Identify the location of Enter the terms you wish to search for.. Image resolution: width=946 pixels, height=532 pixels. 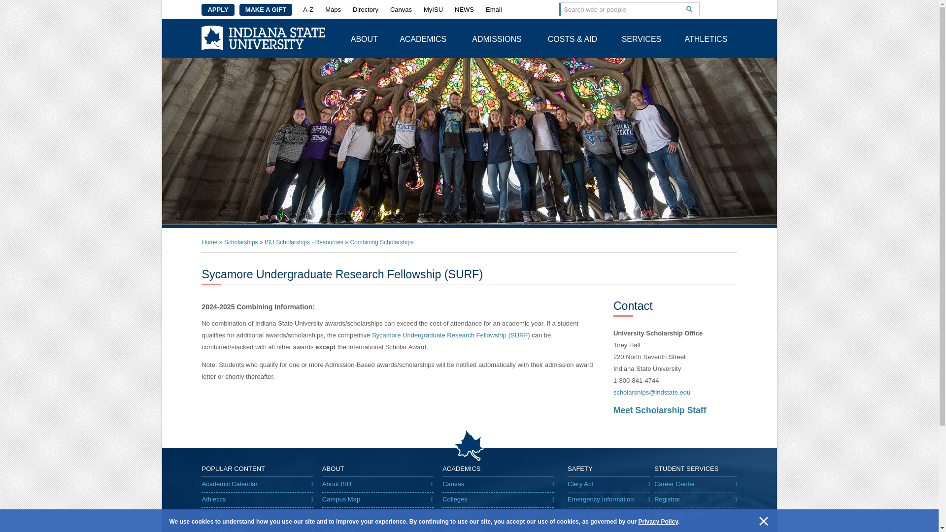
(621, 9).